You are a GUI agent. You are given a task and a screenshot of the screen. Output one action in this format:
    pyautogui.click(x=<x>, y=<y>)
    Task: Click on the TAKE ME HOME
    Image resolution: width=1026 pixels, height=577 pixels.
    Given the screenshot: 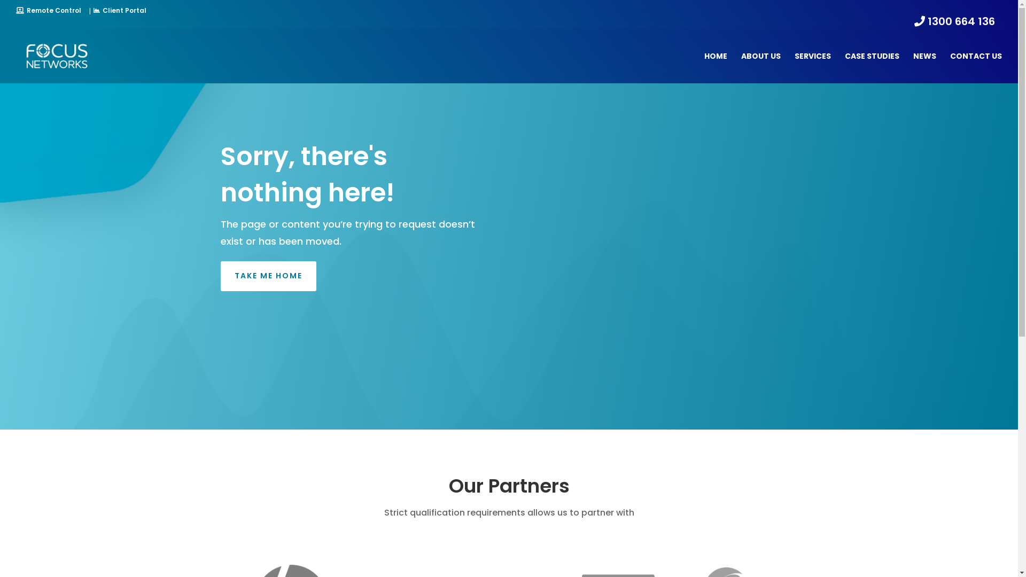 What is the action you would take?
    pyautogui.click(x=268, y=276)
    